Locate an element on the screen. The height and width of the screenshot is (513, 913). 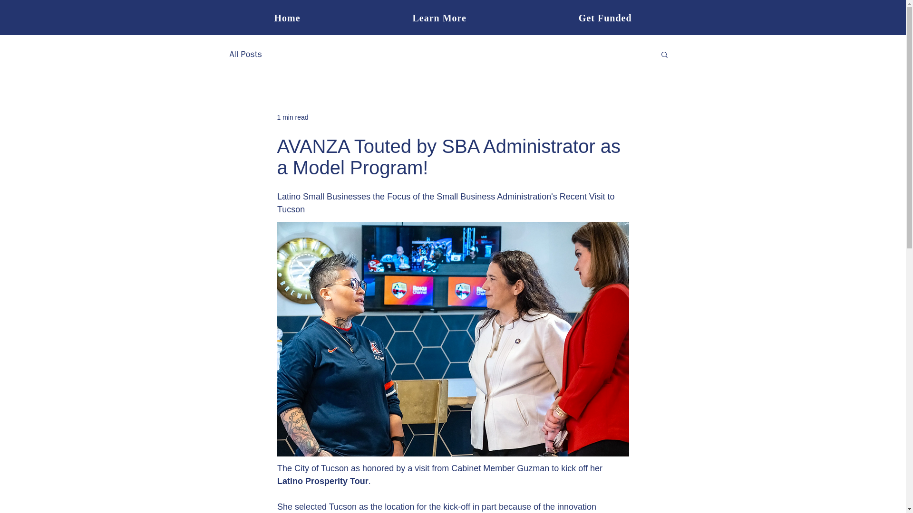
Home is located at coordinates (287, 18).